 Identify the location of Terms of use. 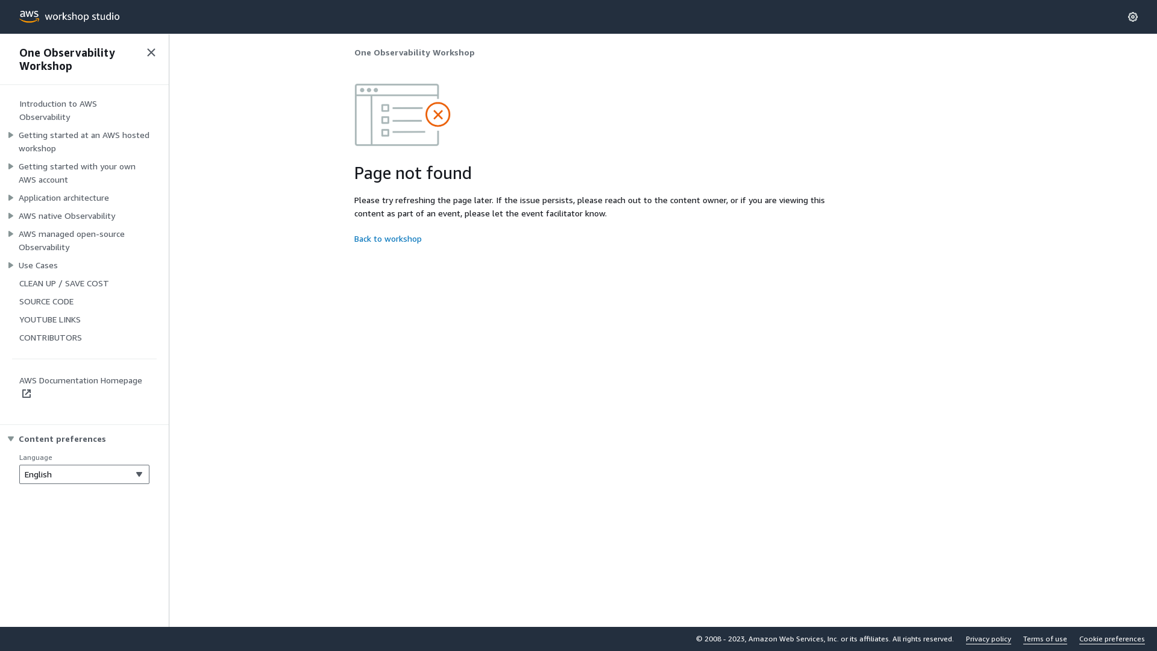
(1045, 639).